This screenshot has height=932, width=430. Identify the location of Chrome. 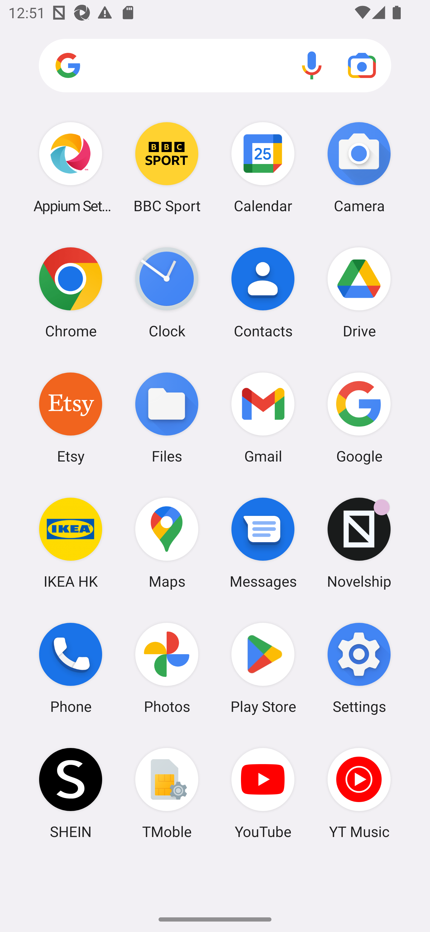
(70, 292).